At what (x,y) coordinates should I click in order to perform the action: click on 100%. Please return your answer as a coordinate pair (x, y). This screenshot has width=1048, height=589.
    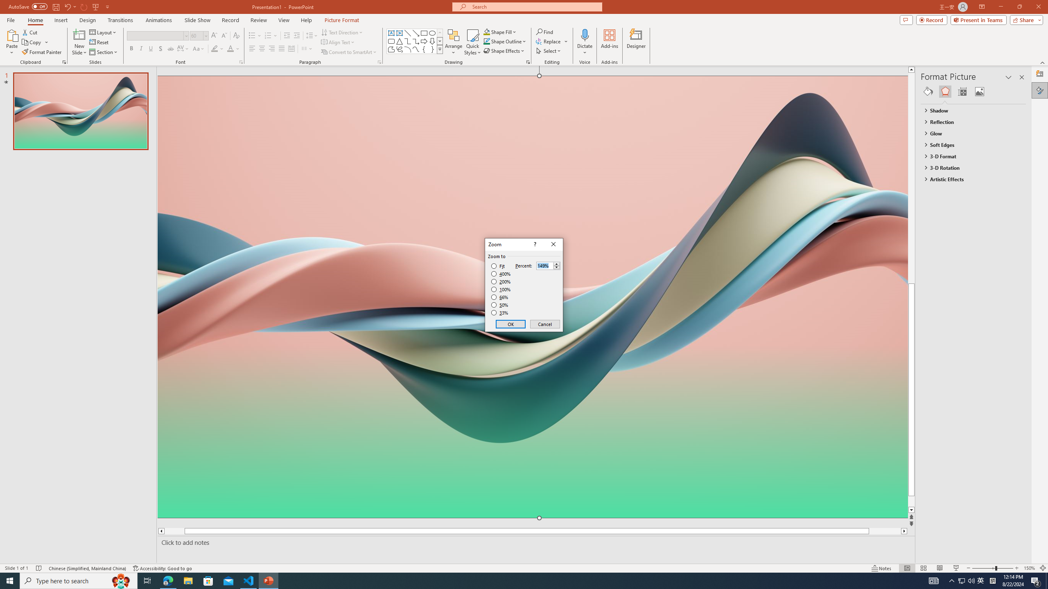
    Looking at the image, I should click on (501, 289).